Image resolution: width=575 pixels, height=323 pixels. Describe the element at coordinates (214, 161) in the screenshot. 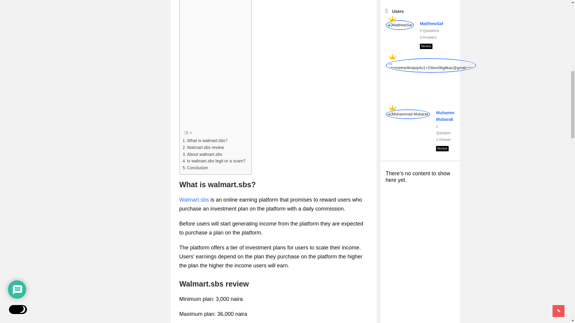

I see `Is walmart.sbs legit or a scam?` at that location.